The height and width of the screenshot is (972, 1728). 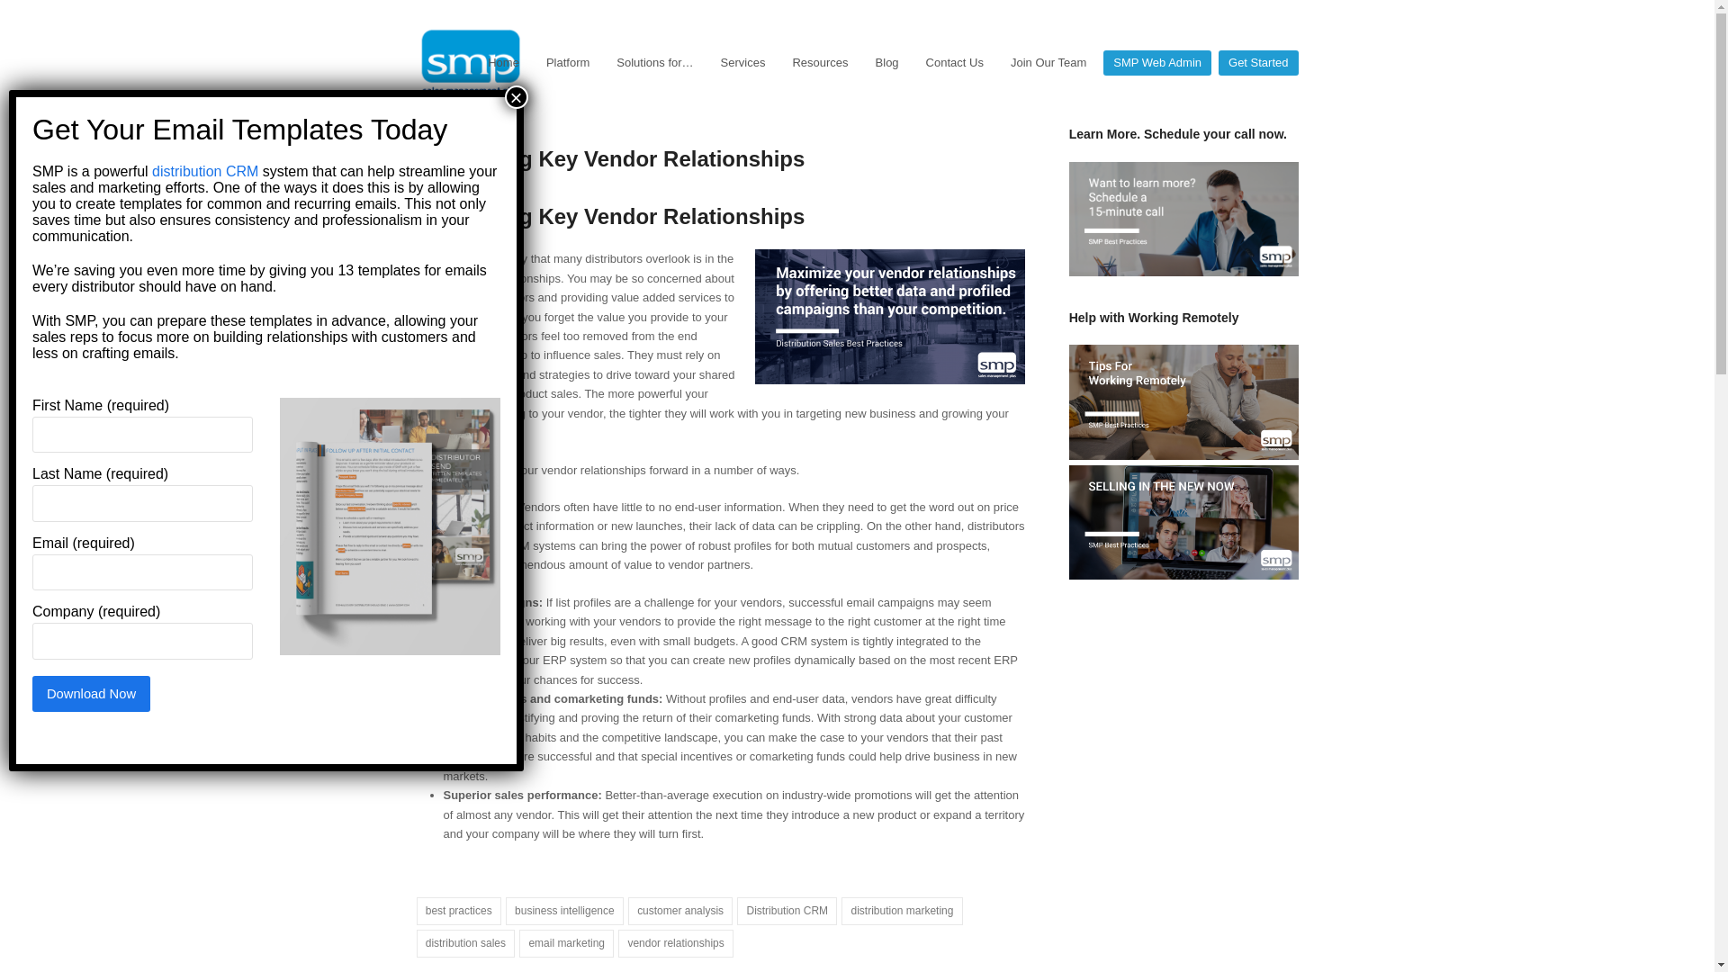 I want to click on SMP Web Admin, so click(x=1156, y=63).